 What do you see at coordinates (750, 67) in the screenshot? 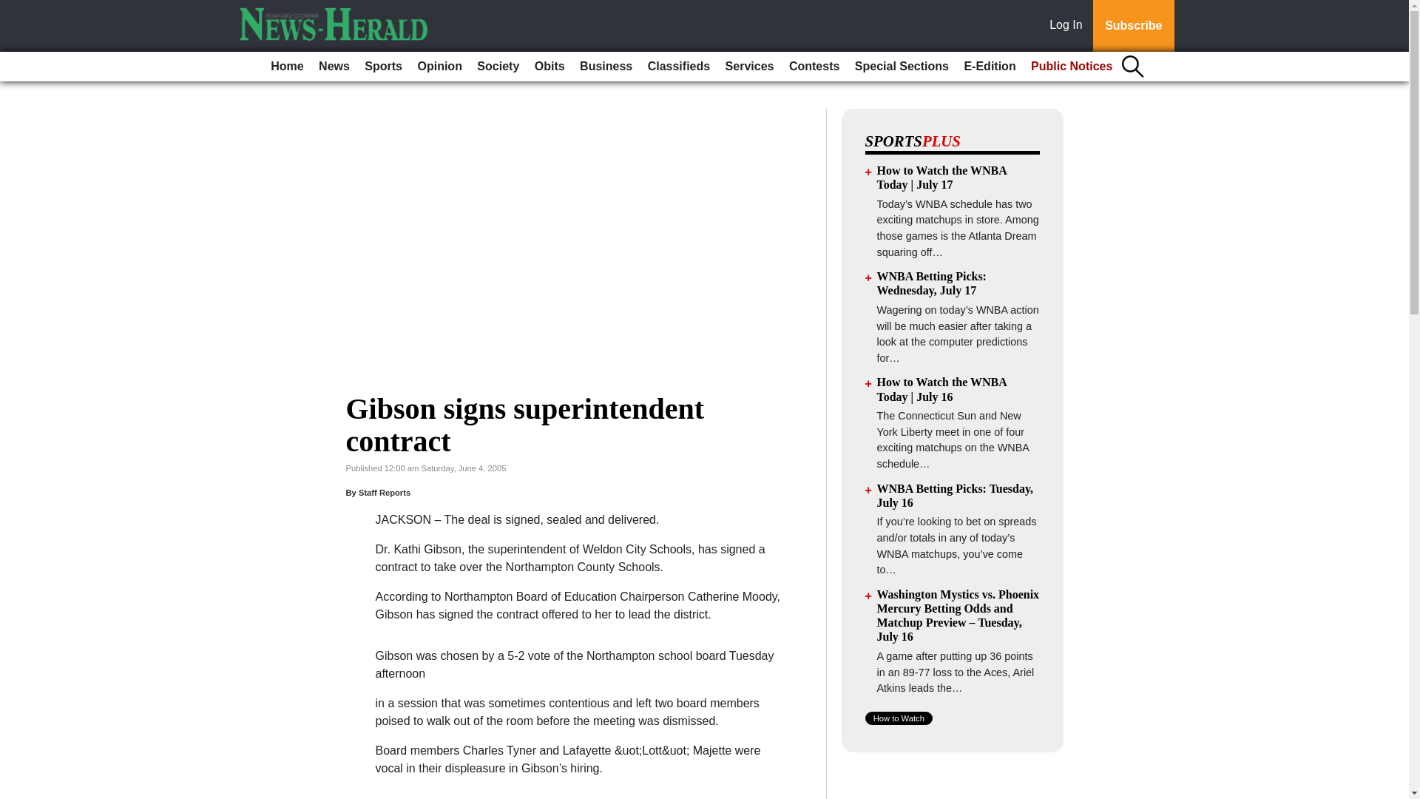
I see `Services` at bounding box center [750, 67].